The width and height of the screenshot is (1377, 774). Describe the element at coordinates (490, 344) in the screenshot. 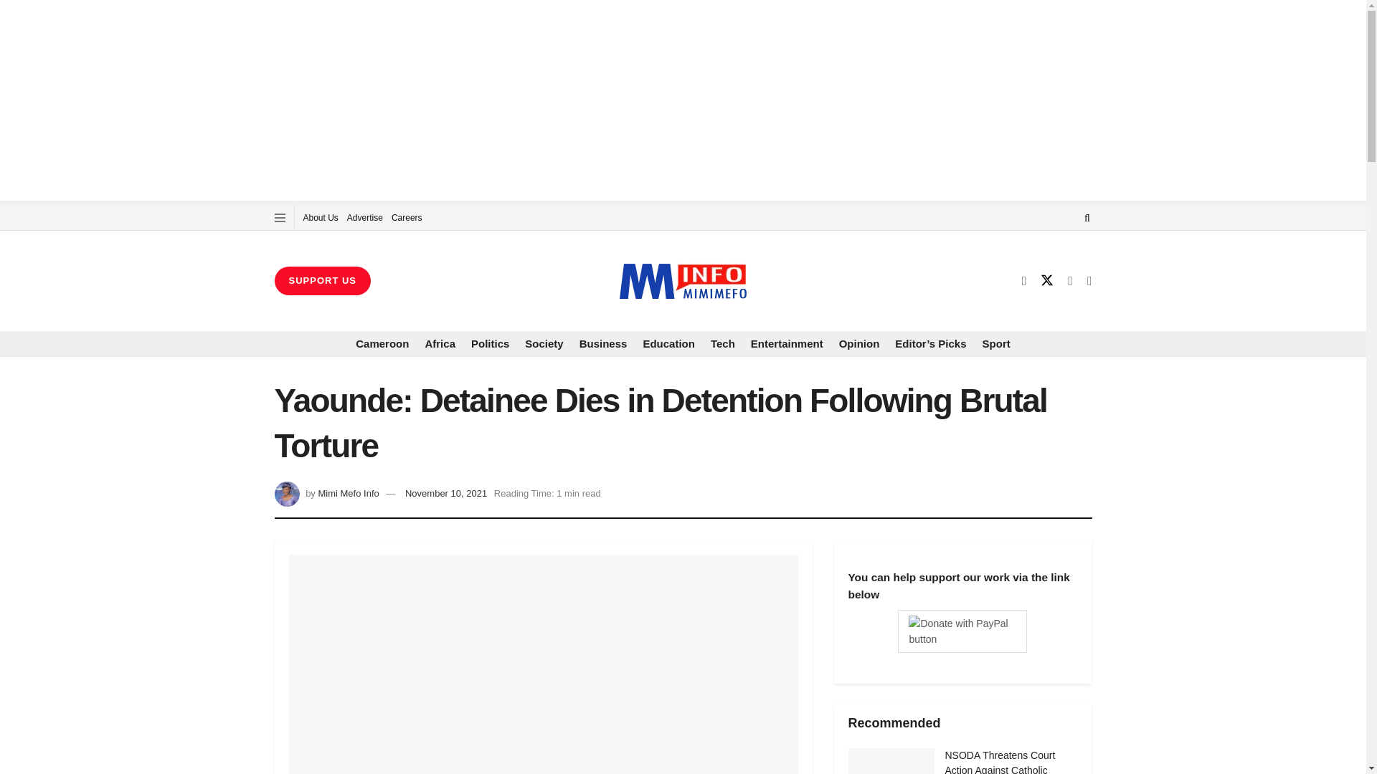

I see `Politics` at that location.